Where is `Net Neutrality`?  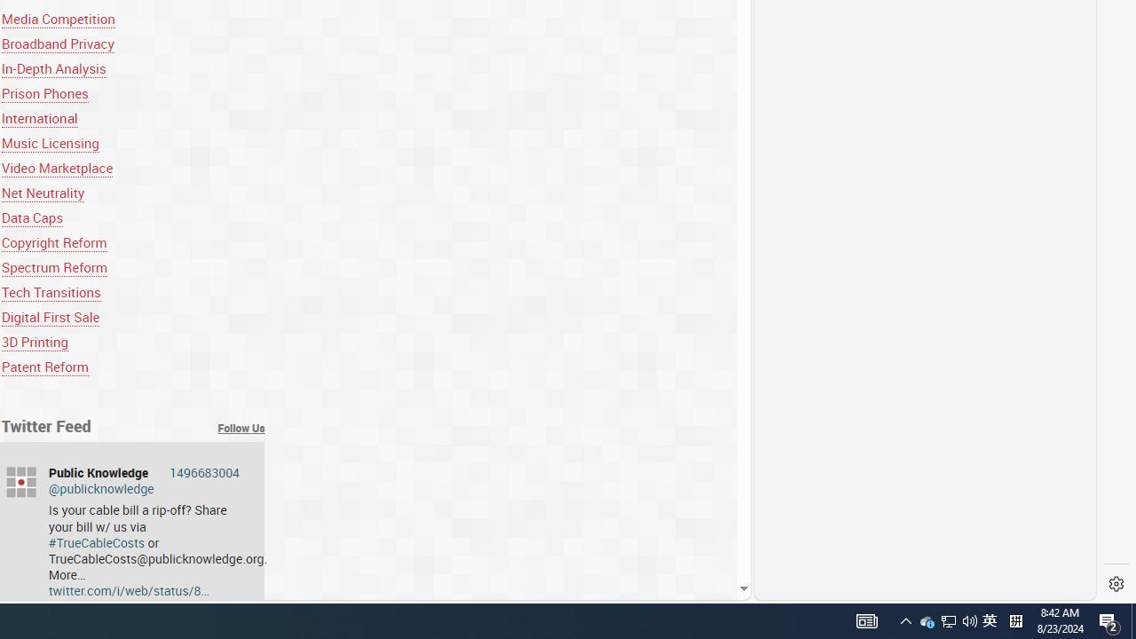 Net Neutrality is located at coordinates (133, 193).